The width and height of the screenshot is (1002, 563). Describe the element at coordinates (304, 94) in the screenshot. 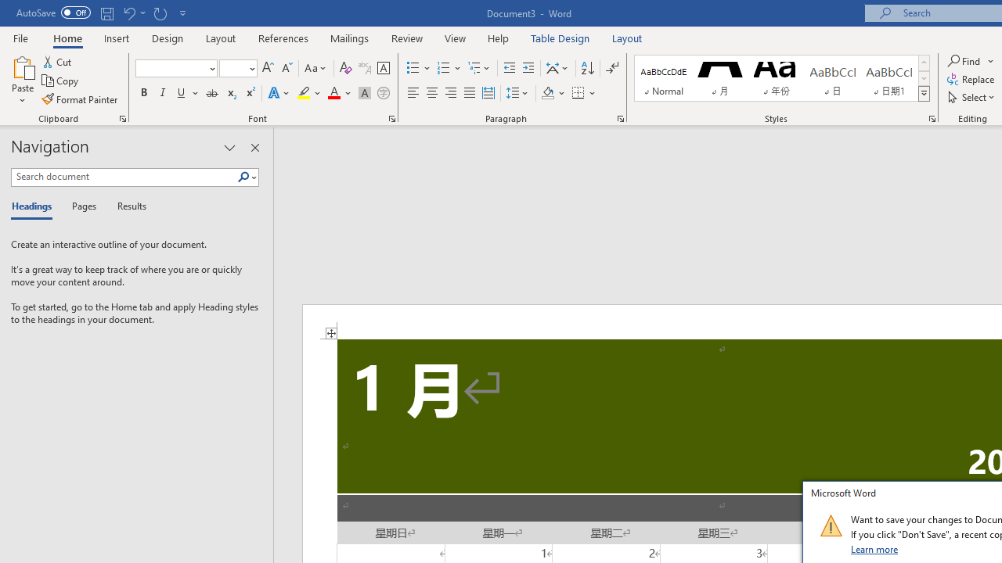

I see `Text Highlight Color Yellow` at that location.